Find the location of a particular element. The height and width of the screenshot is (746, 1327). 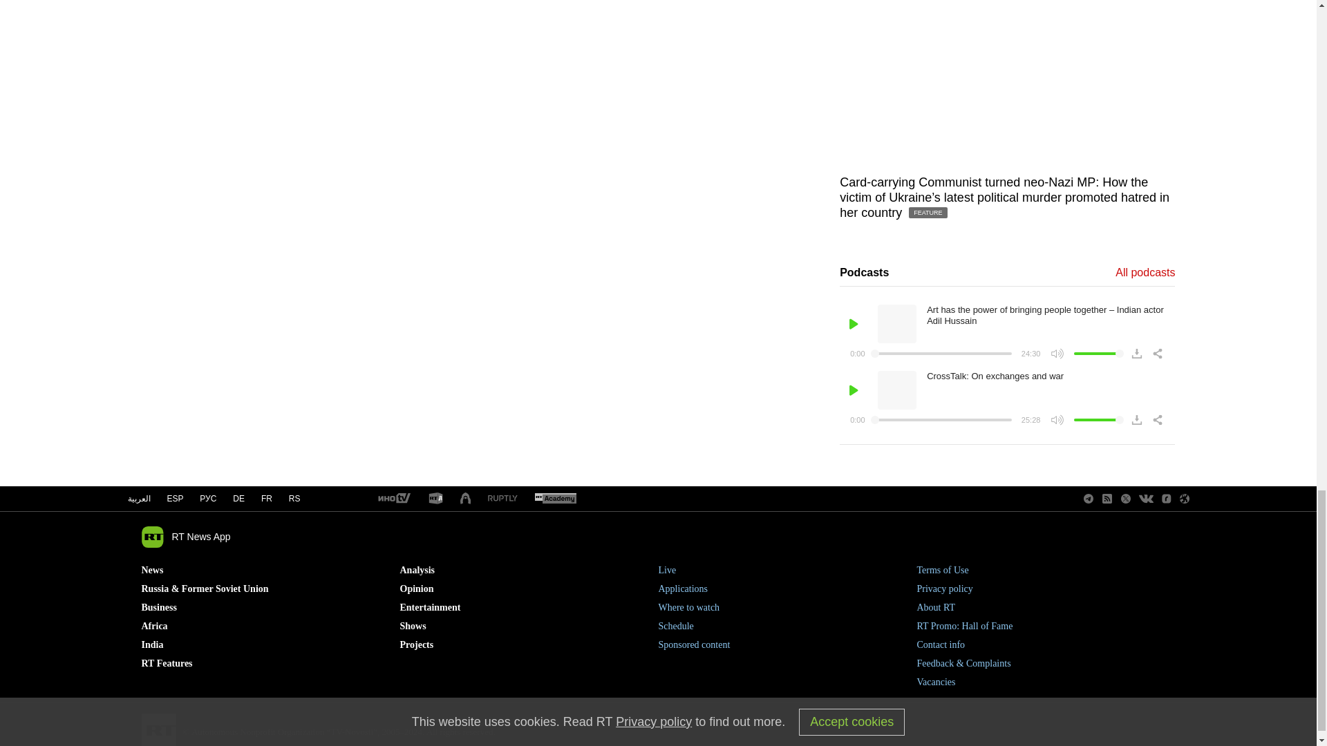

RT  is located at coordinates (435, 499).